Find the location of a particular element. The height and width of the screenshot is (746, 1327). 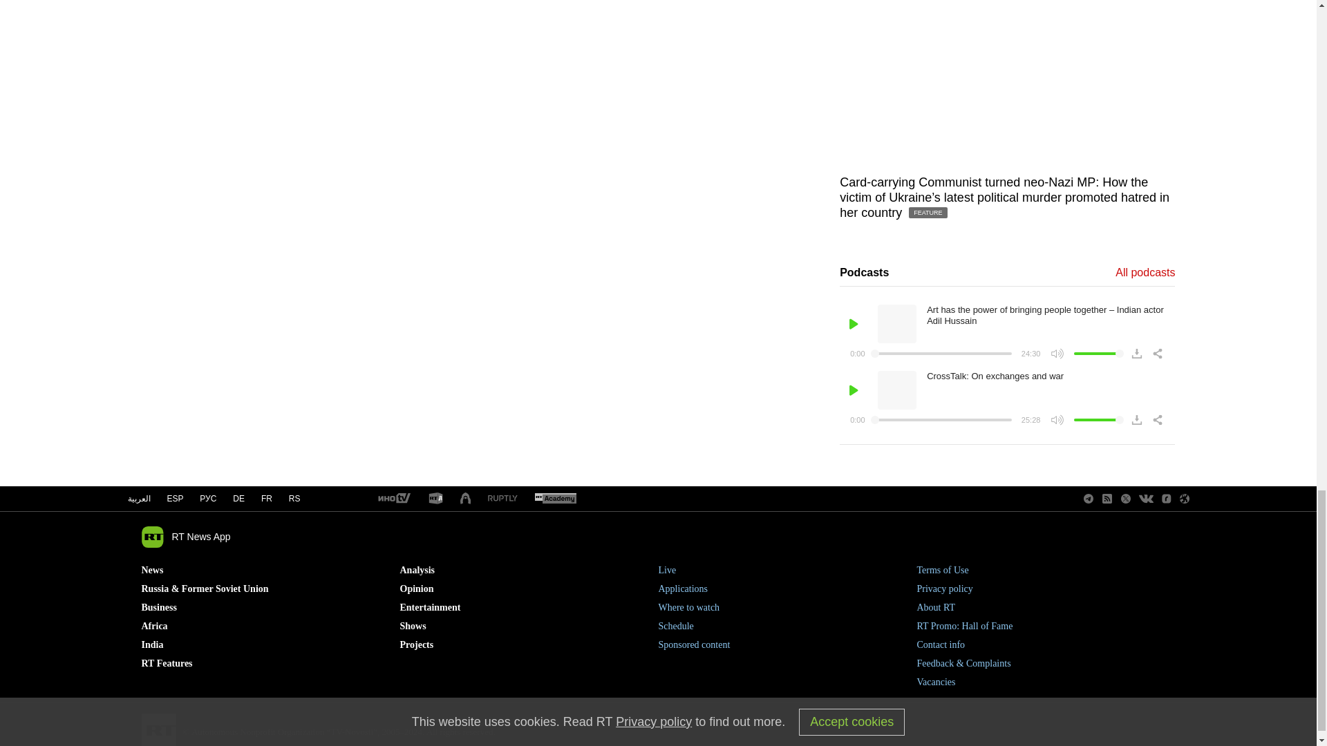

RT  is located at coordinates (435, 499).